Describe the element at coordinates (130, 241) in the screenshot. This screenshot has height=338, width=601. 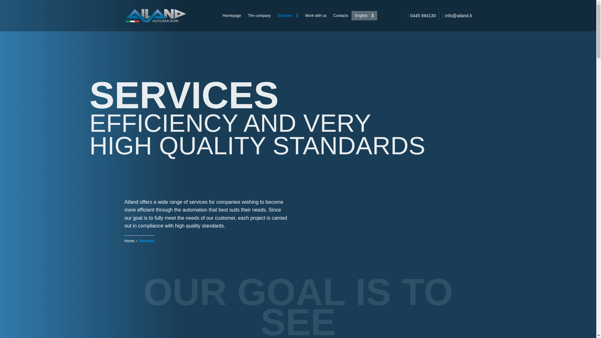
I see `Home` at that location.